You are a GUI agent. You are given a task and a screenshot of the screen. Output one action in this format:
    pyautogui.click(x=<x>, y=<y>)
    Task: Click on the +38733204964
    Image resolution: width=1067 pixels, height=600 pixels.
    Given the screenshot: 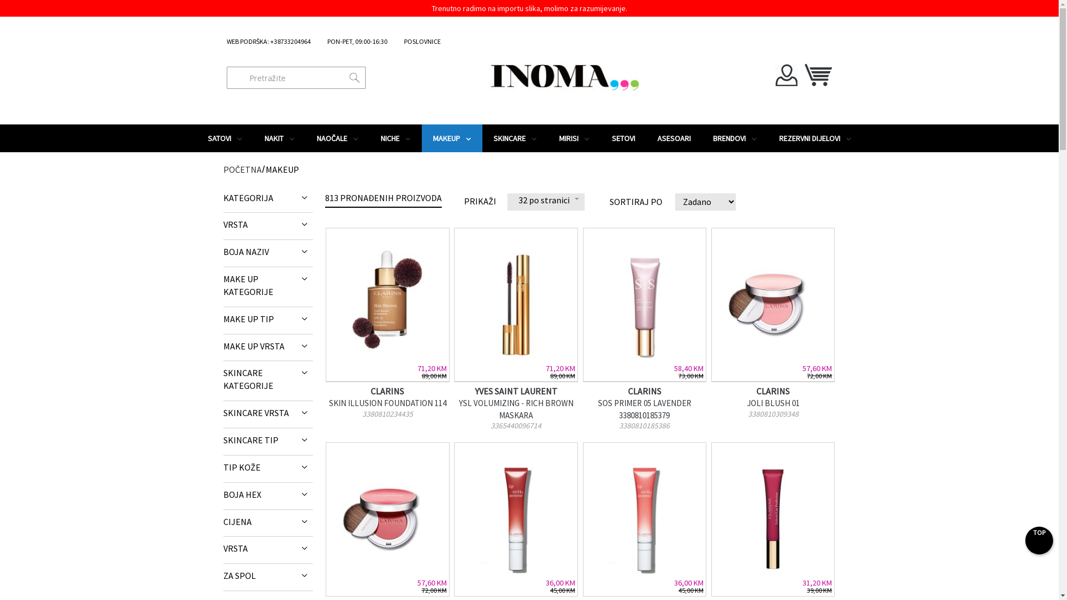 What is the action you would take?
    pyautogui.click(x=290, y=41)
    